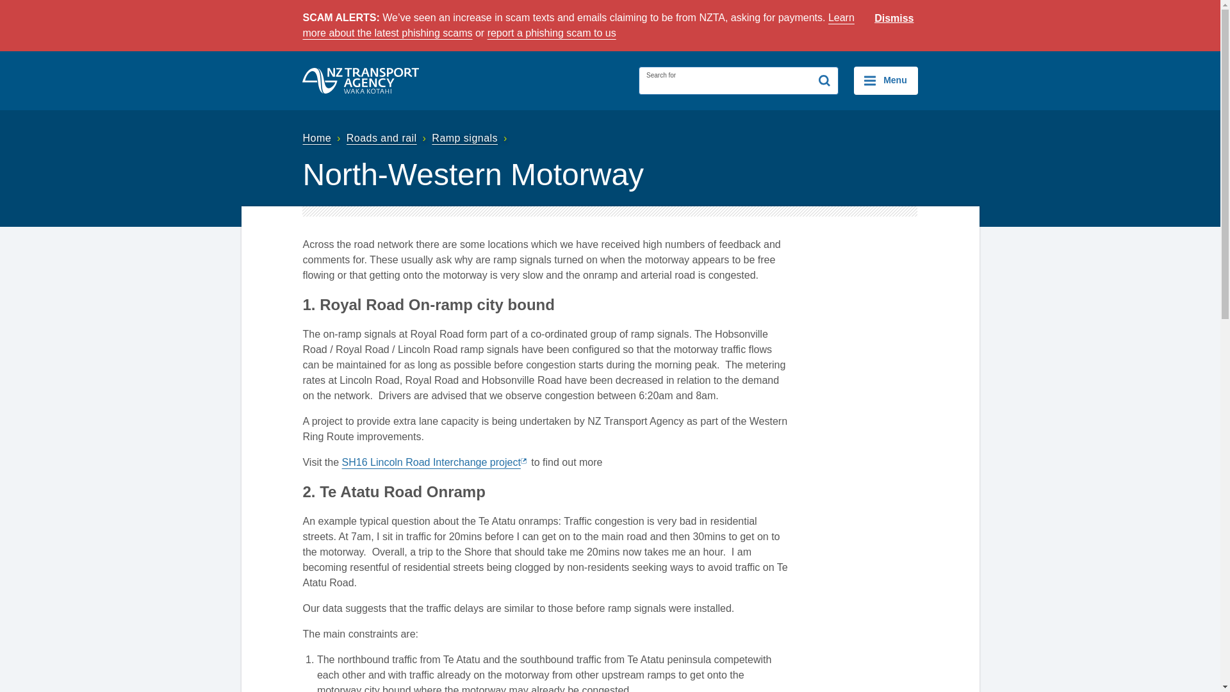  What do you see at coordinates (470, 138) in the screenshot?
I see `Ramp signals` at bounding box center [470, 138].